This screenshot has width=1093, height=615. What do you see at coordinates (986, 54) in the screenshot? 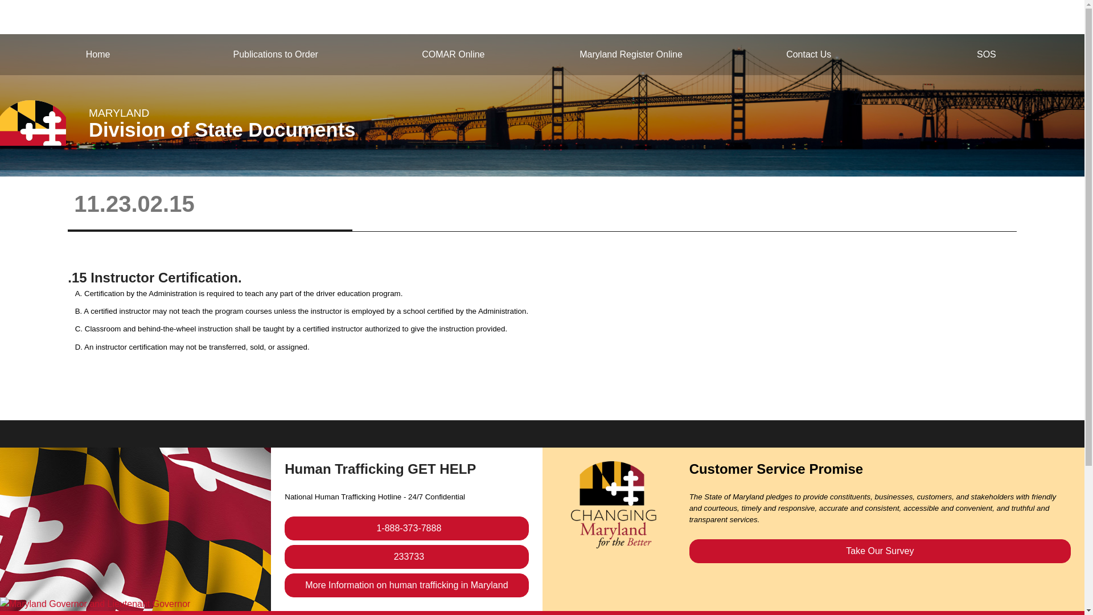
I see `SOS` at bounding box center [986, 54].